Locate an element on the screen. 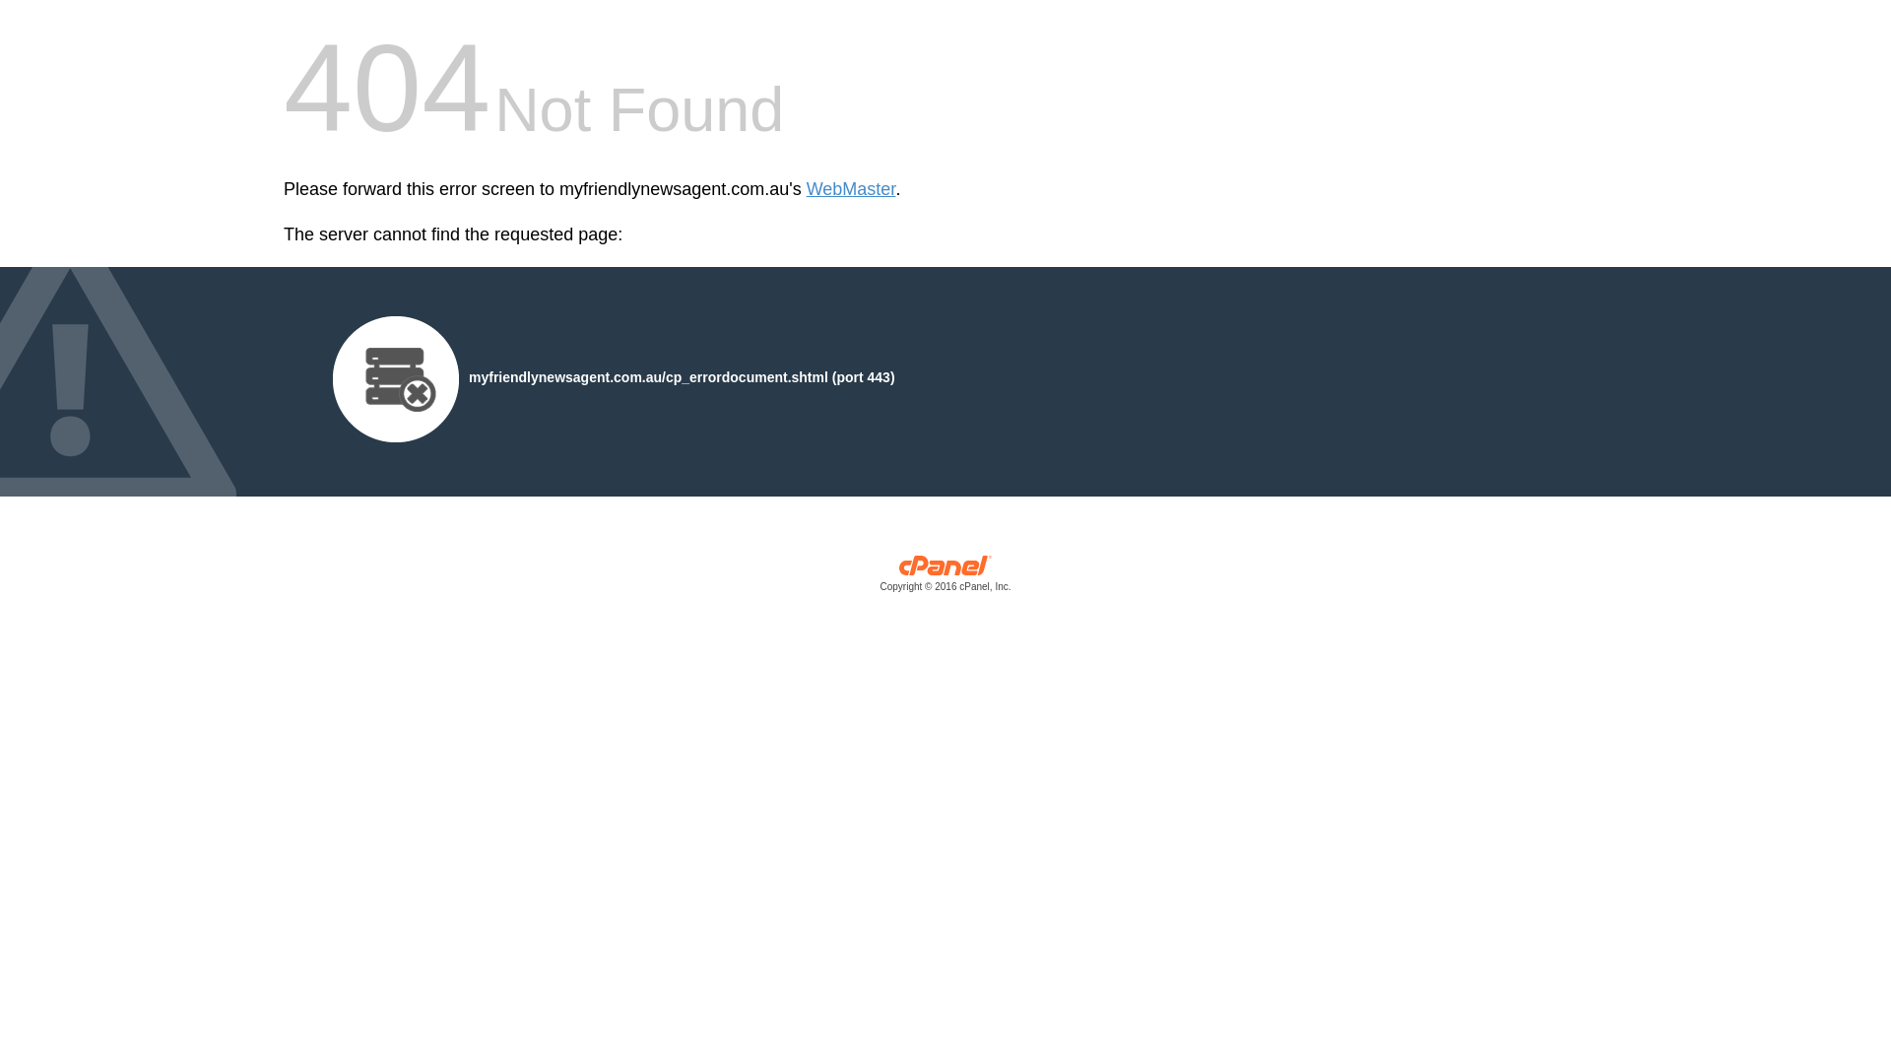  WebMaster is located at coordinates (851, 189).